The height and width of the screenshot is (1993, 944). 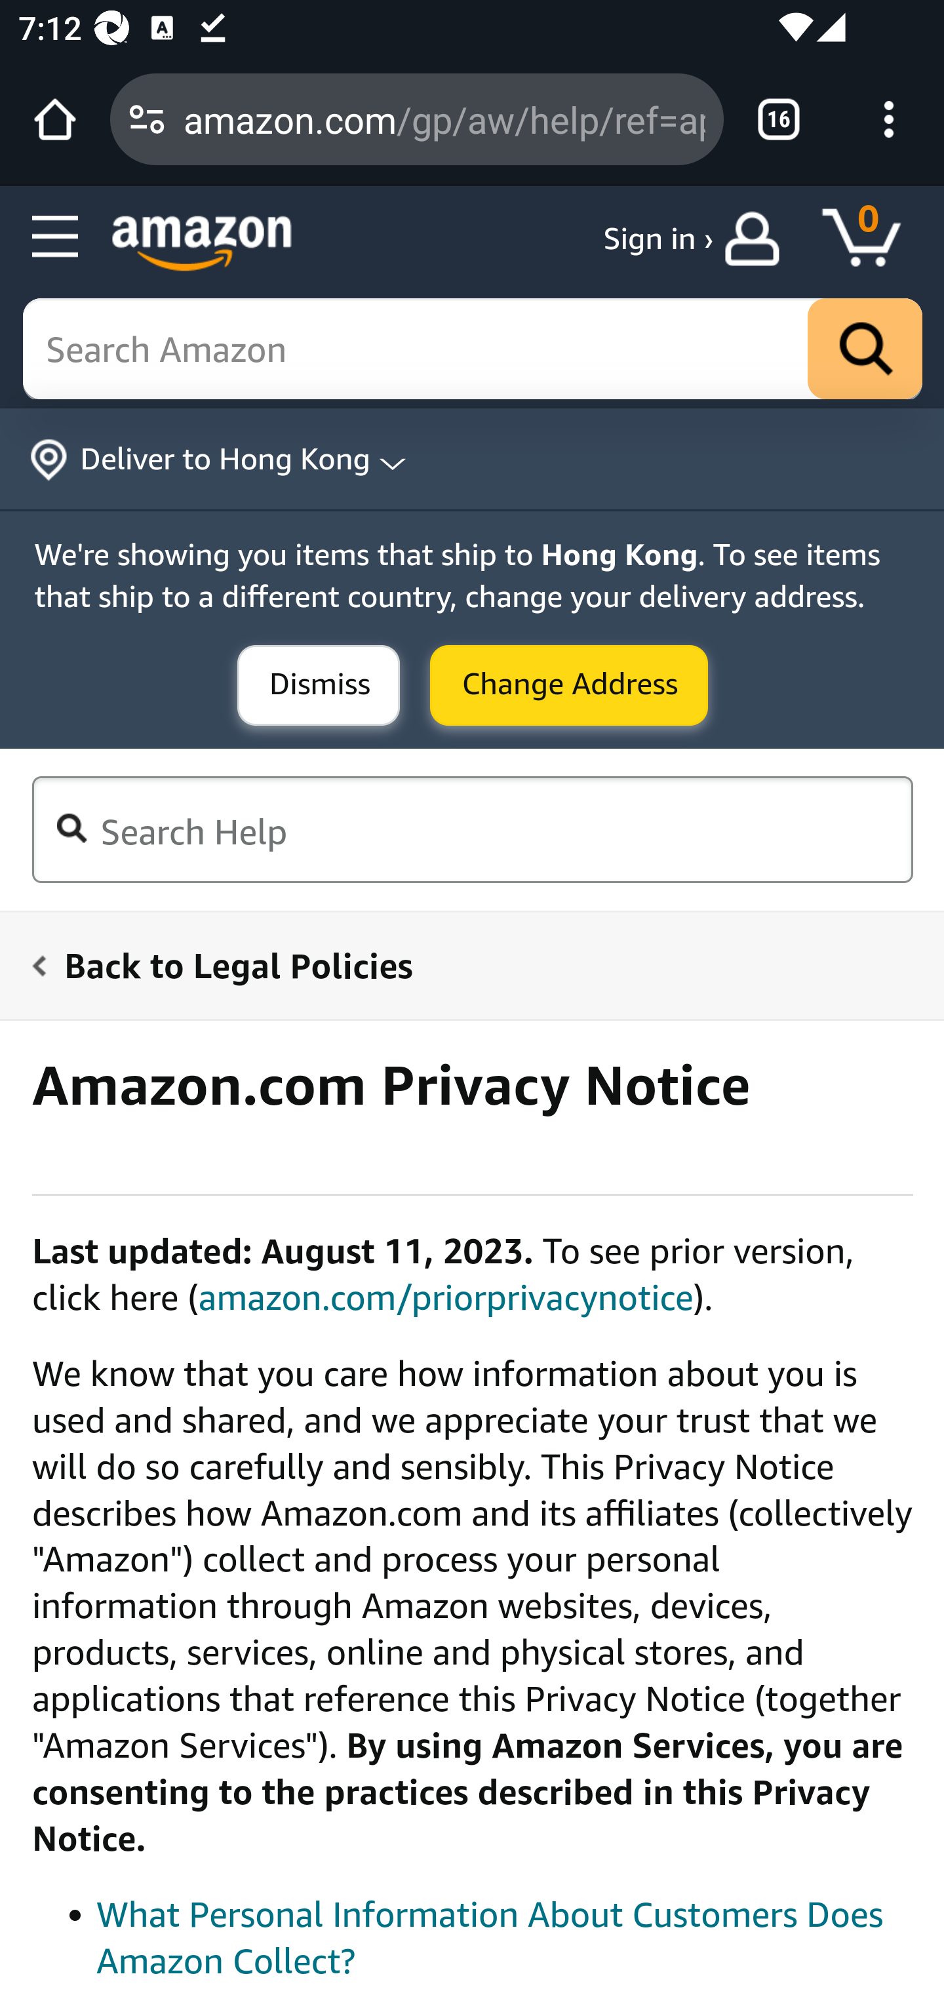 I want to click on Back to Legal Policies, so click(x=458, y=964).